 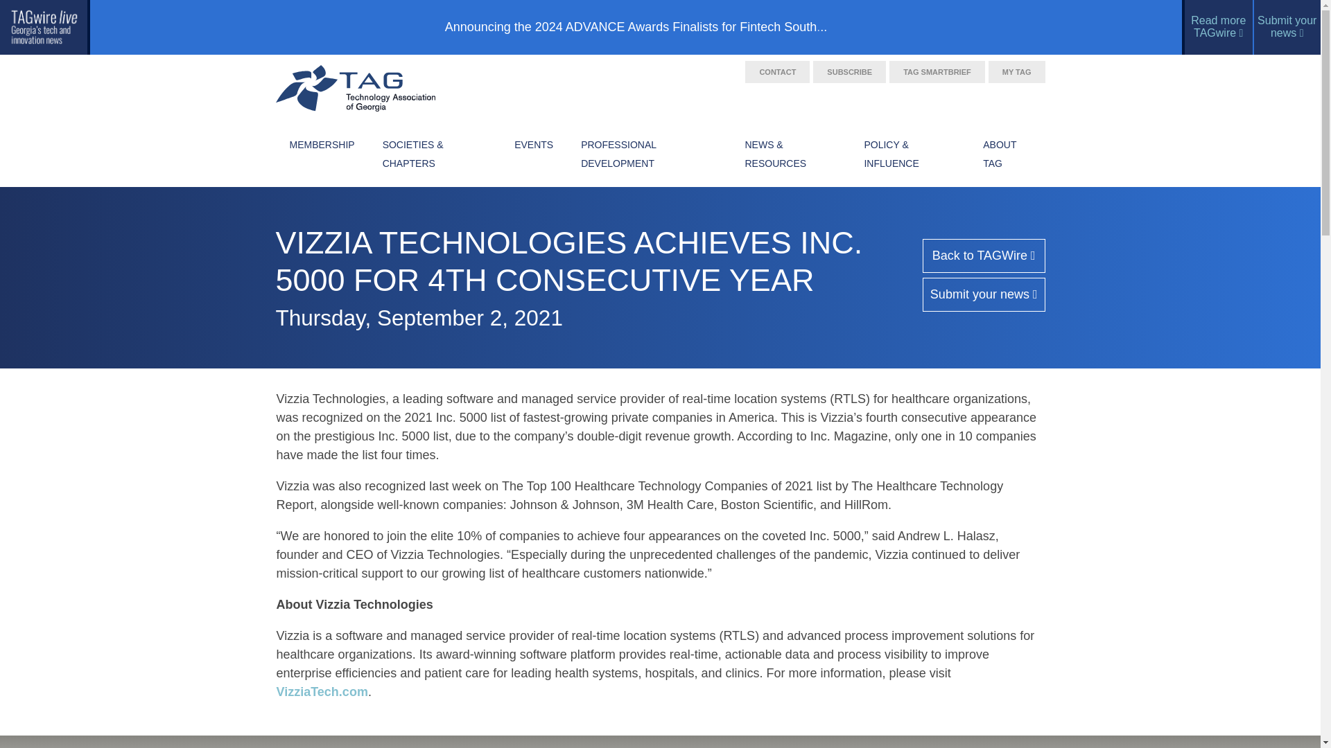 I want to click on MY TAG, so click(x=1016, y=71).